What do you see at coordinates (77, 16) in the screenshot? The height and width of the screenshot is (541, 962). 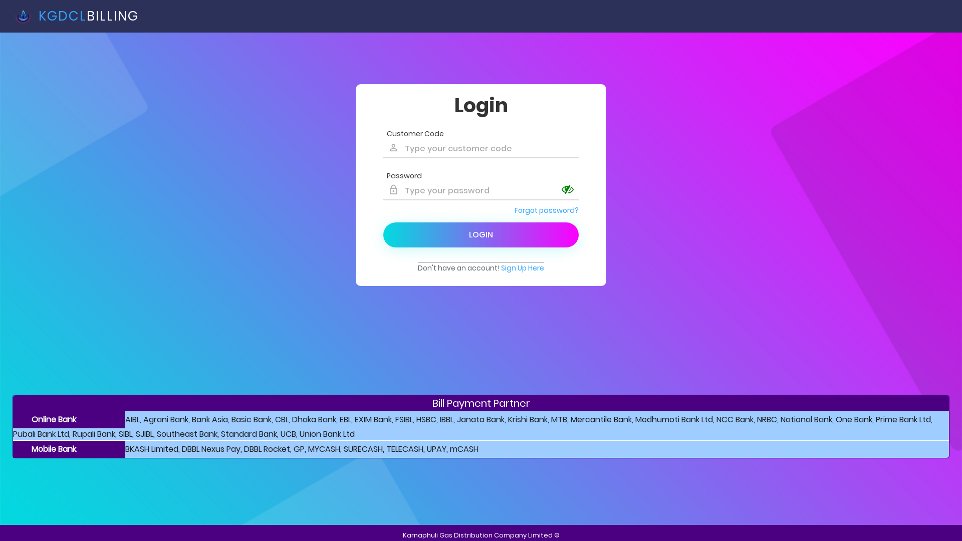 I see ` KGDCLBILLING` at bounding box center [77, 16].